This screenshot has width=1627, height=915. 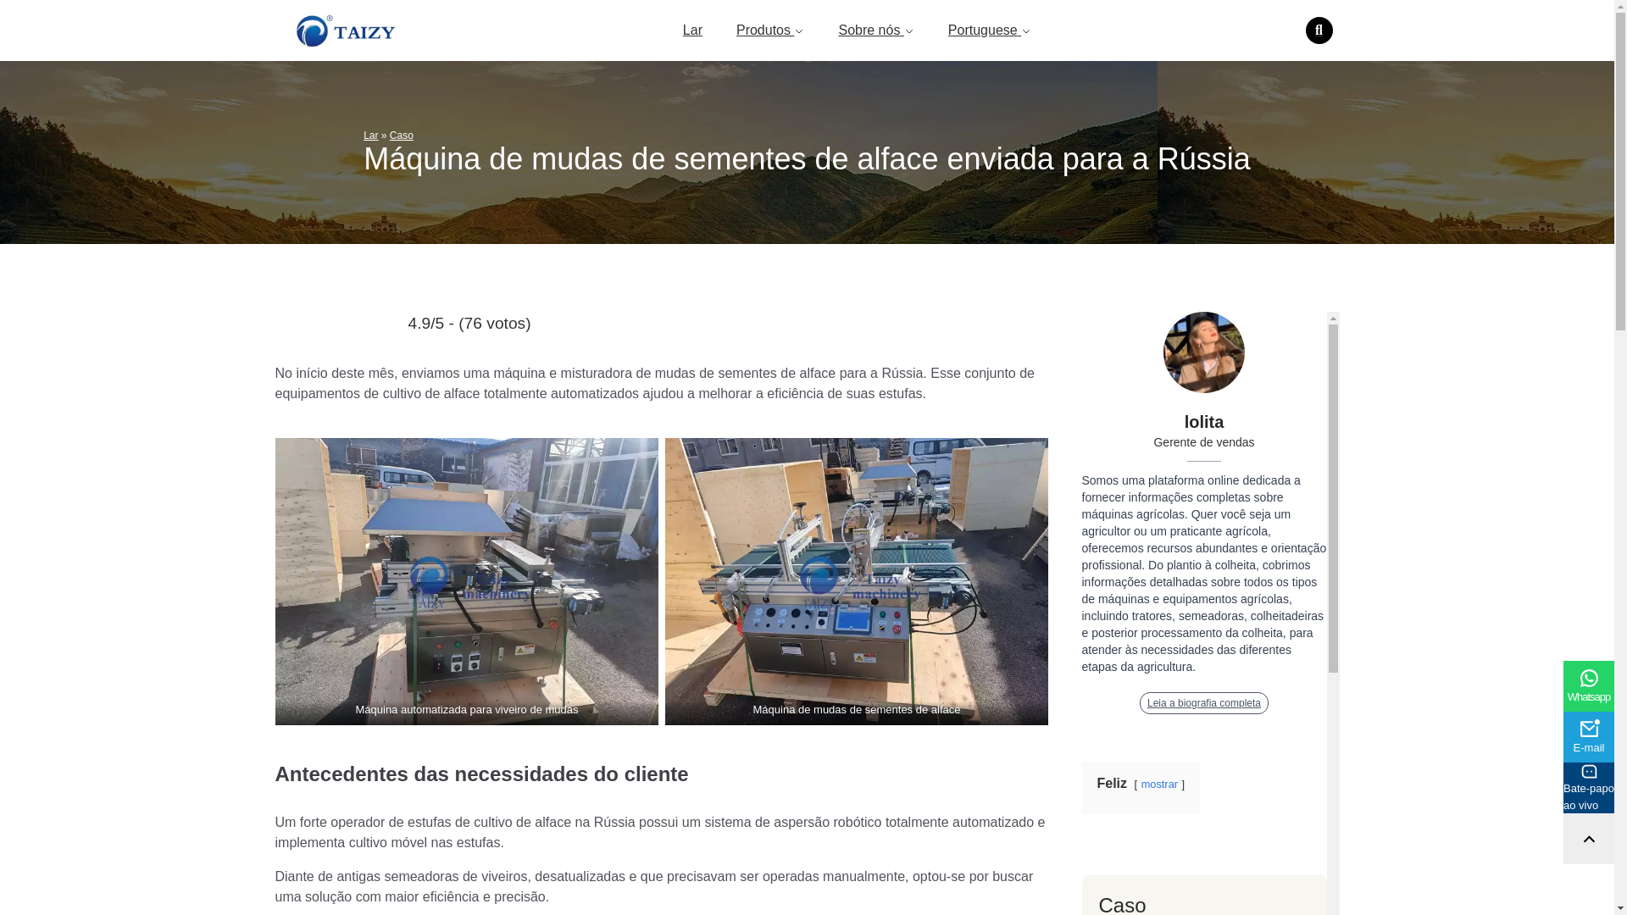 What do you see at coordinates (693, 30) in the screenshot?
I see `Lar` at bounding box center [693, 30].